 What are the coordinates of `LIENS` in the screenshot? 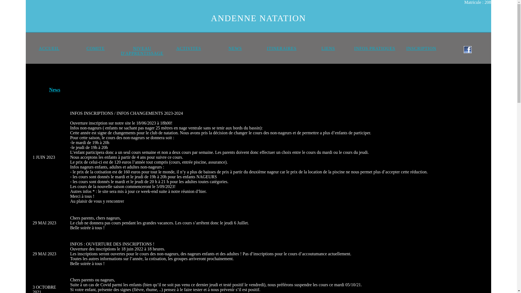 It's located at (328, 48).